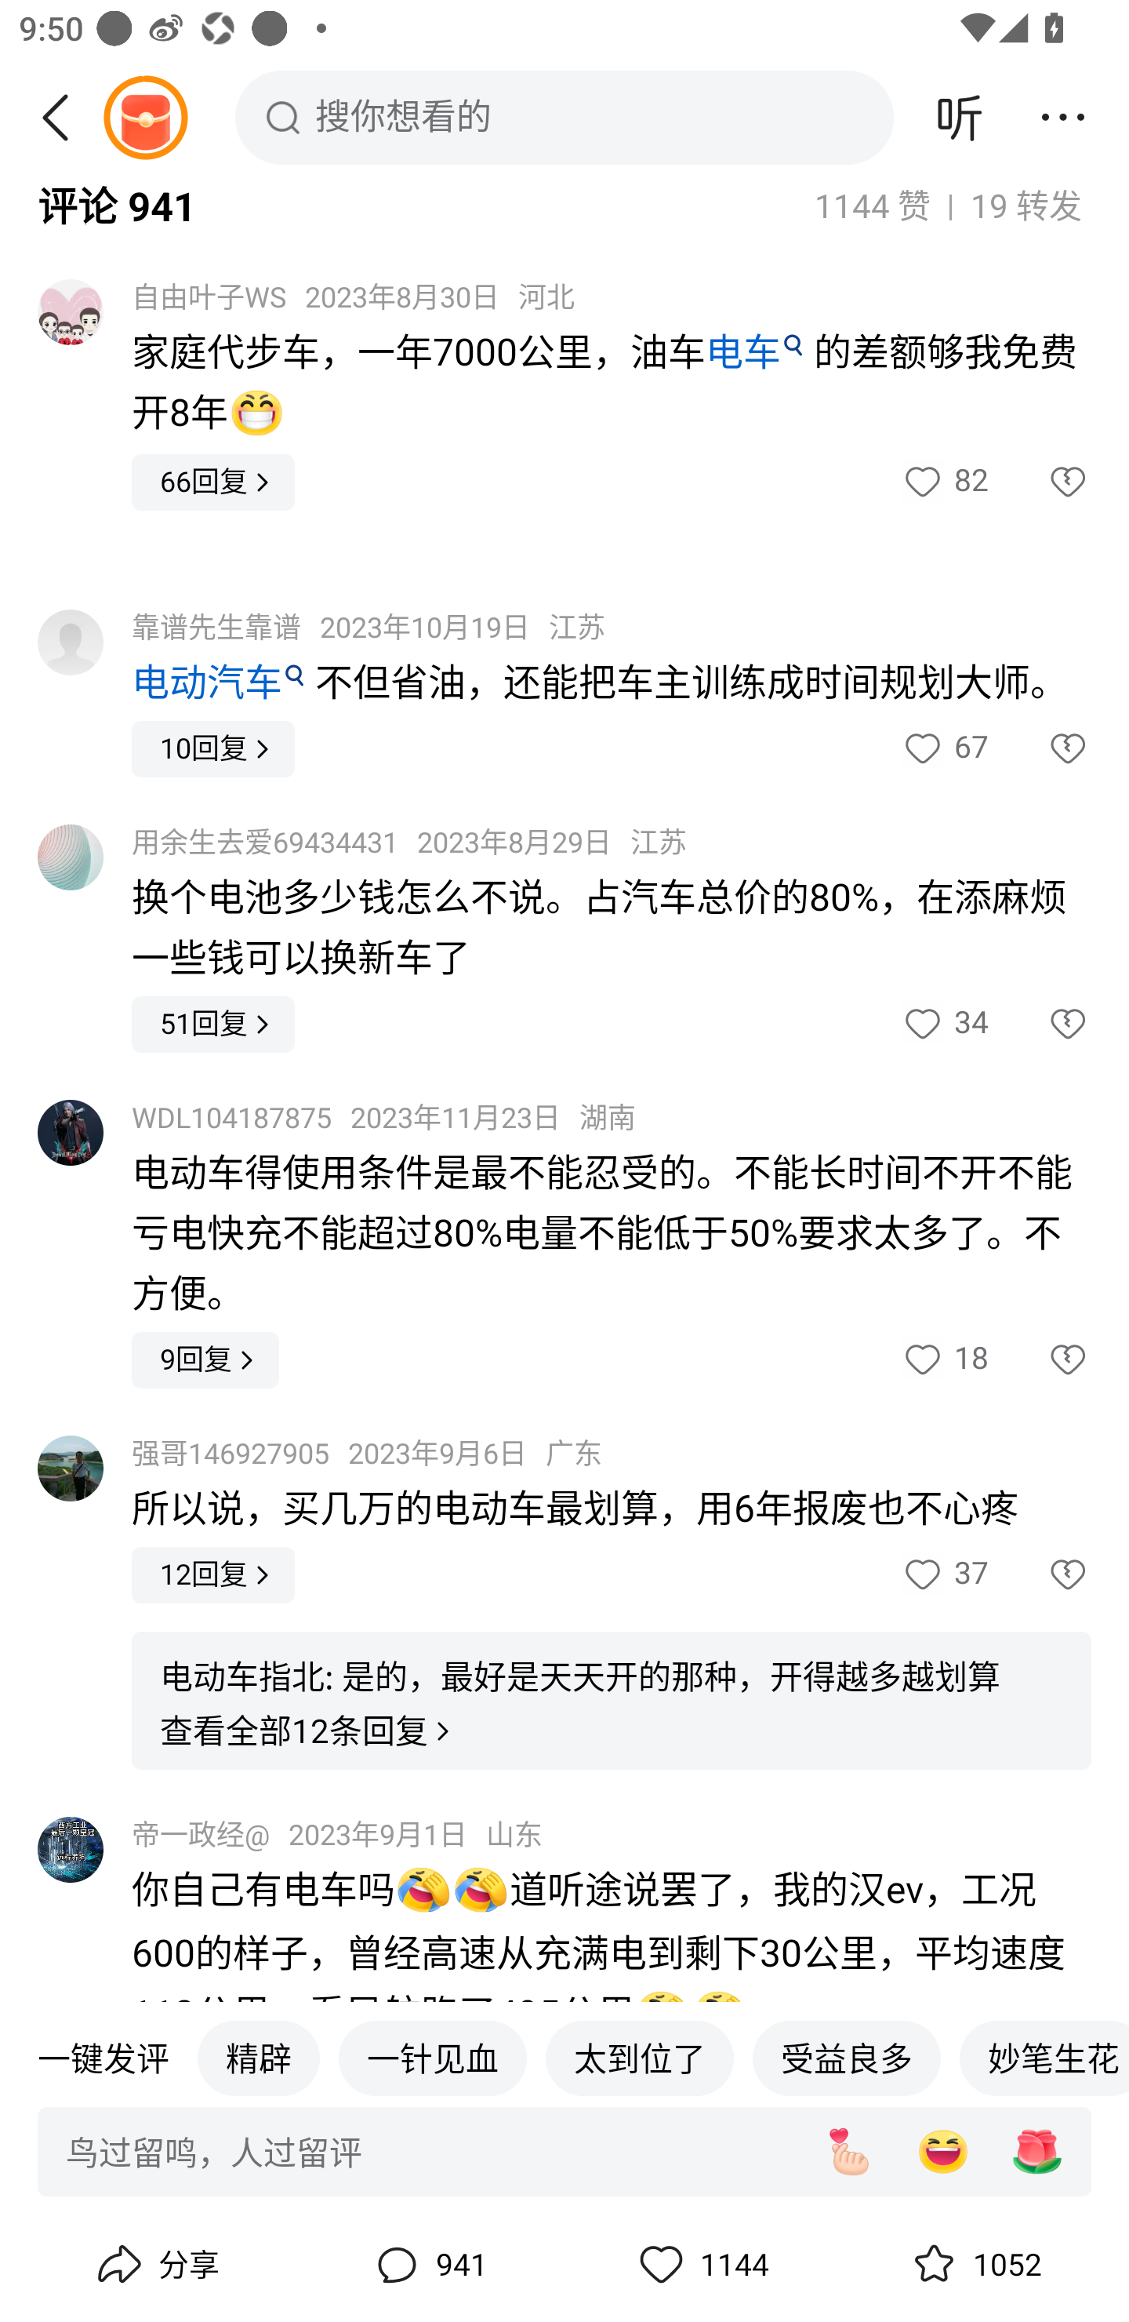 The image size is (1129, 2322). Describe the element at coordinates (1063, 117) in the screenshot. I see `更多操作` at that location.